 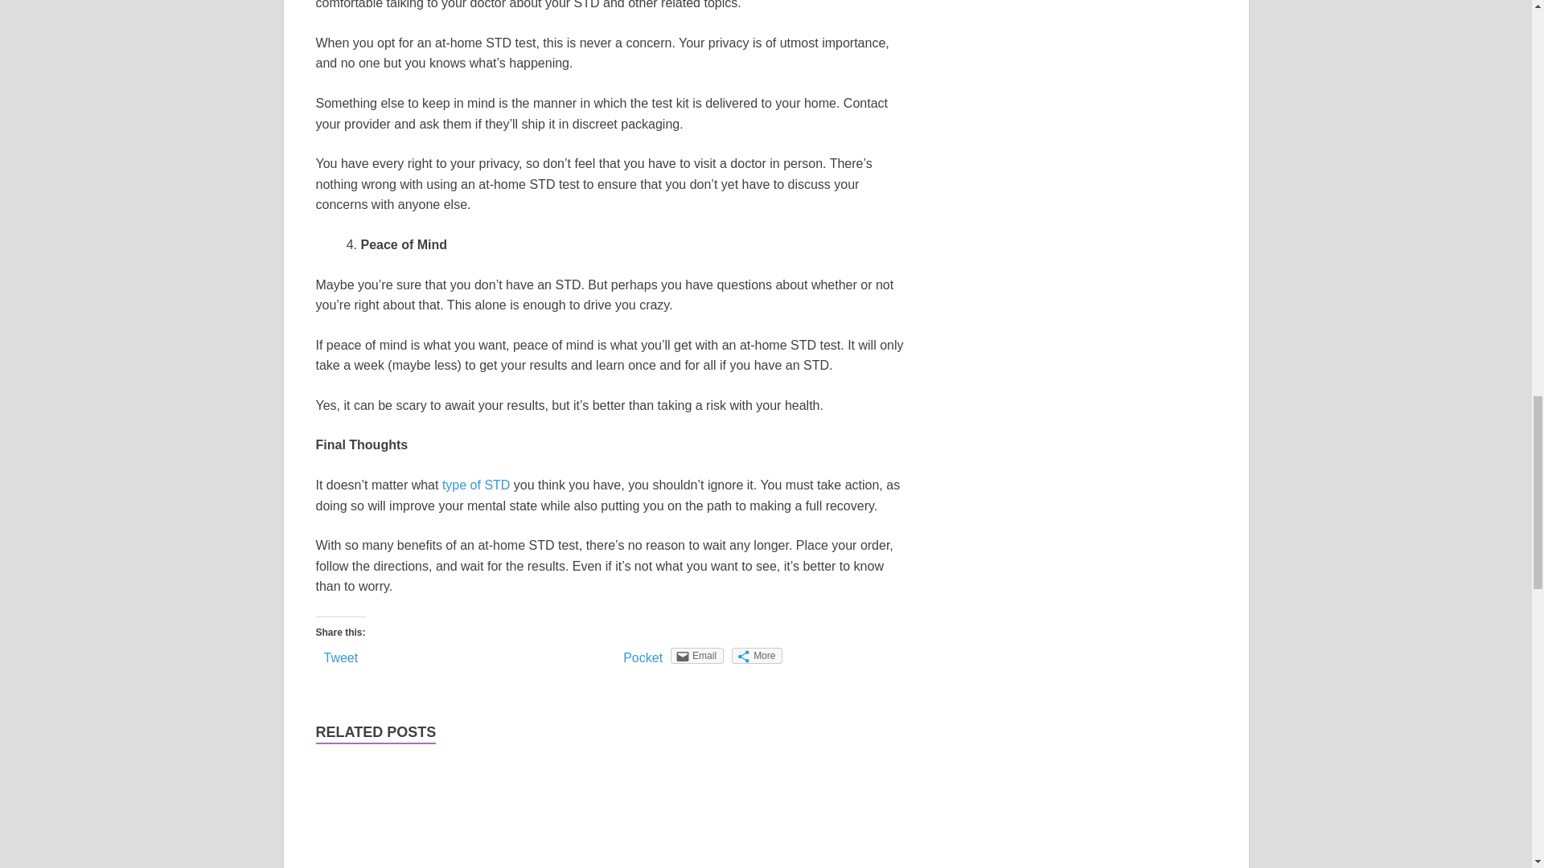 I want to click on Click to email a link to a friend, so click(x=696, y=656).